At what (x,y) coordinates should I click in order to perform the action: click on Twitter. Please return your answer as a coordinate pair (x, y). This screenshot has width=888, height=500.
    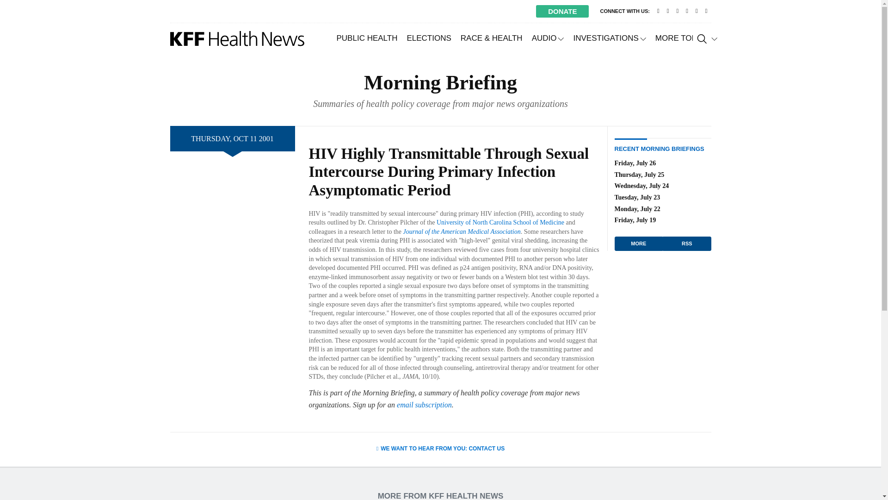
    Looking at the image, I should click on (668, 11).